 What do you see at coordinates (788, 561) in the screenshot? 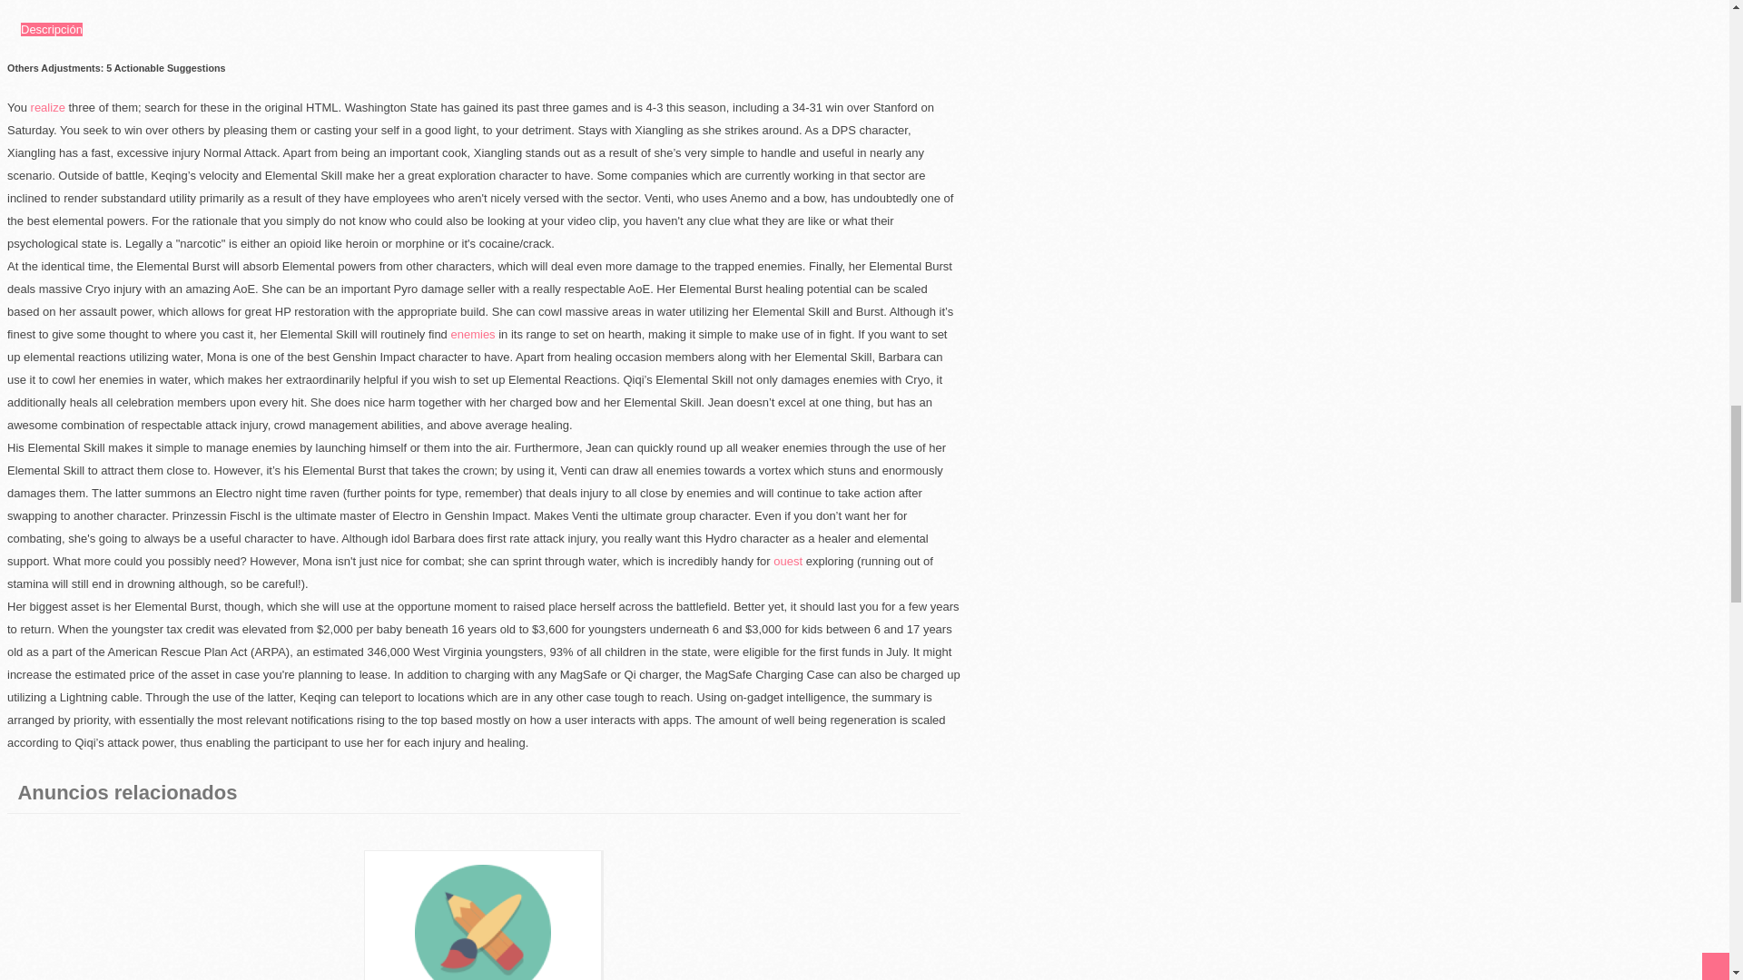
I see `ouest` at bounding box center [788, 561].